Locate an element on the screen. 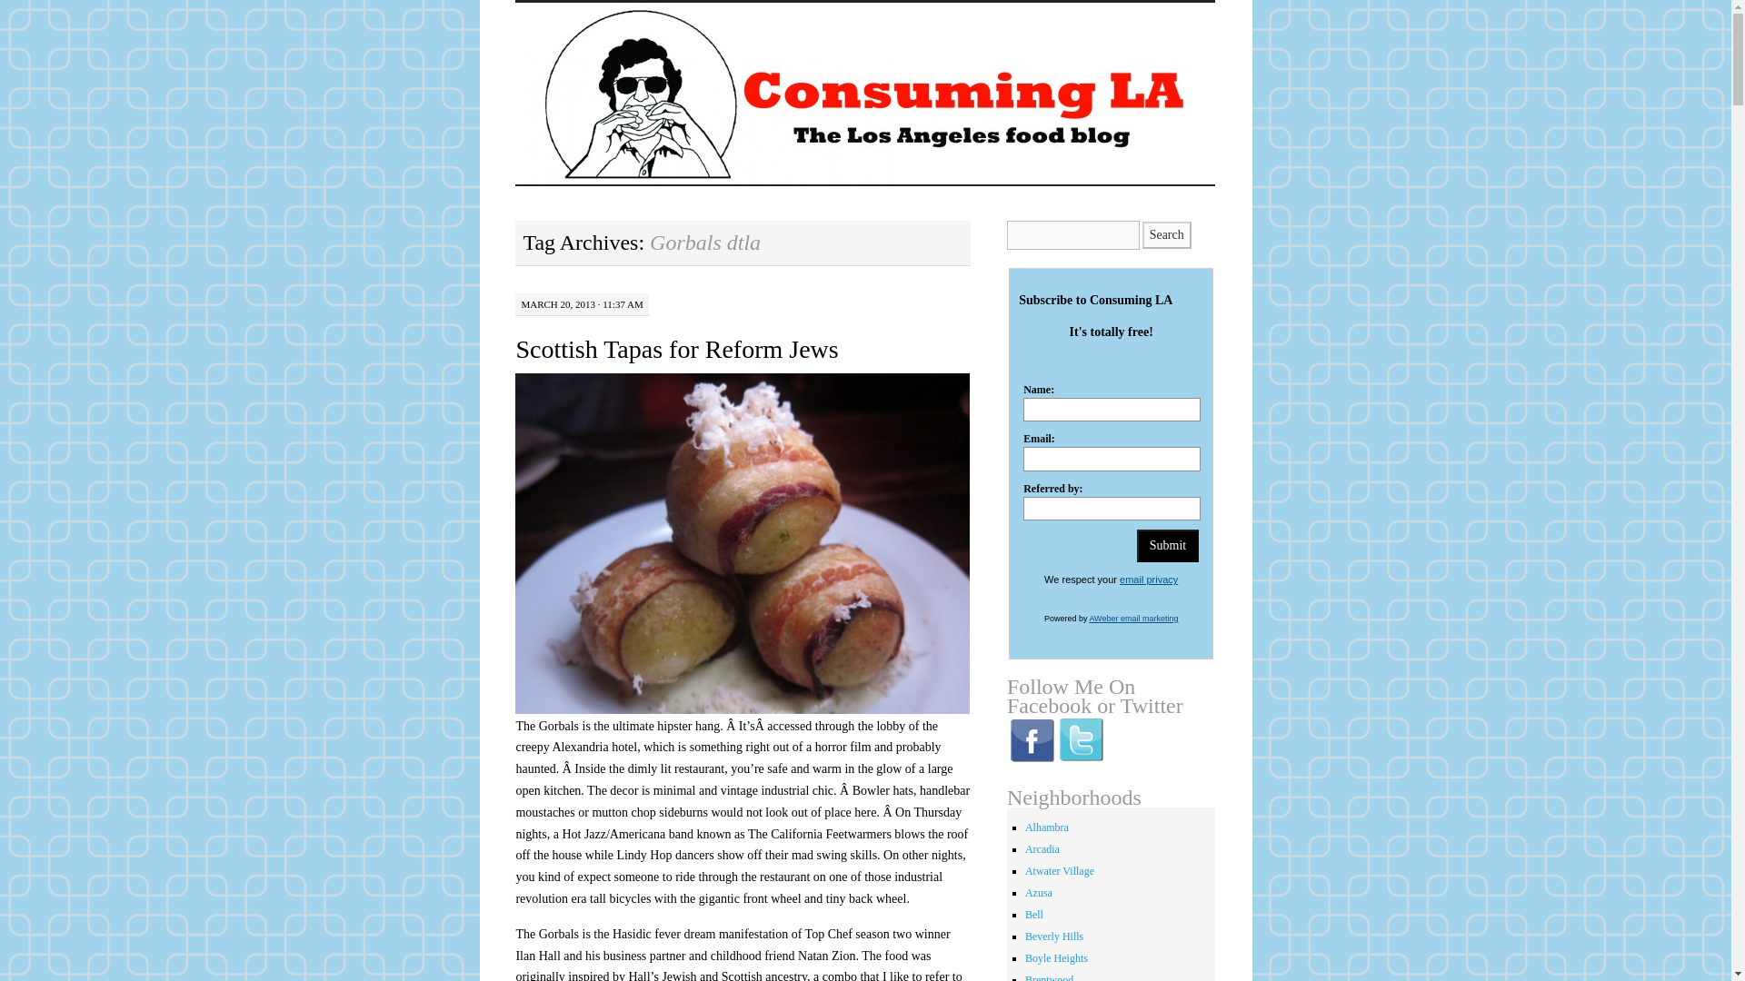 Image resolution: width=1745 pixels, height=981 pixels. Privacy Policy is located at coordinates (1149, 579).